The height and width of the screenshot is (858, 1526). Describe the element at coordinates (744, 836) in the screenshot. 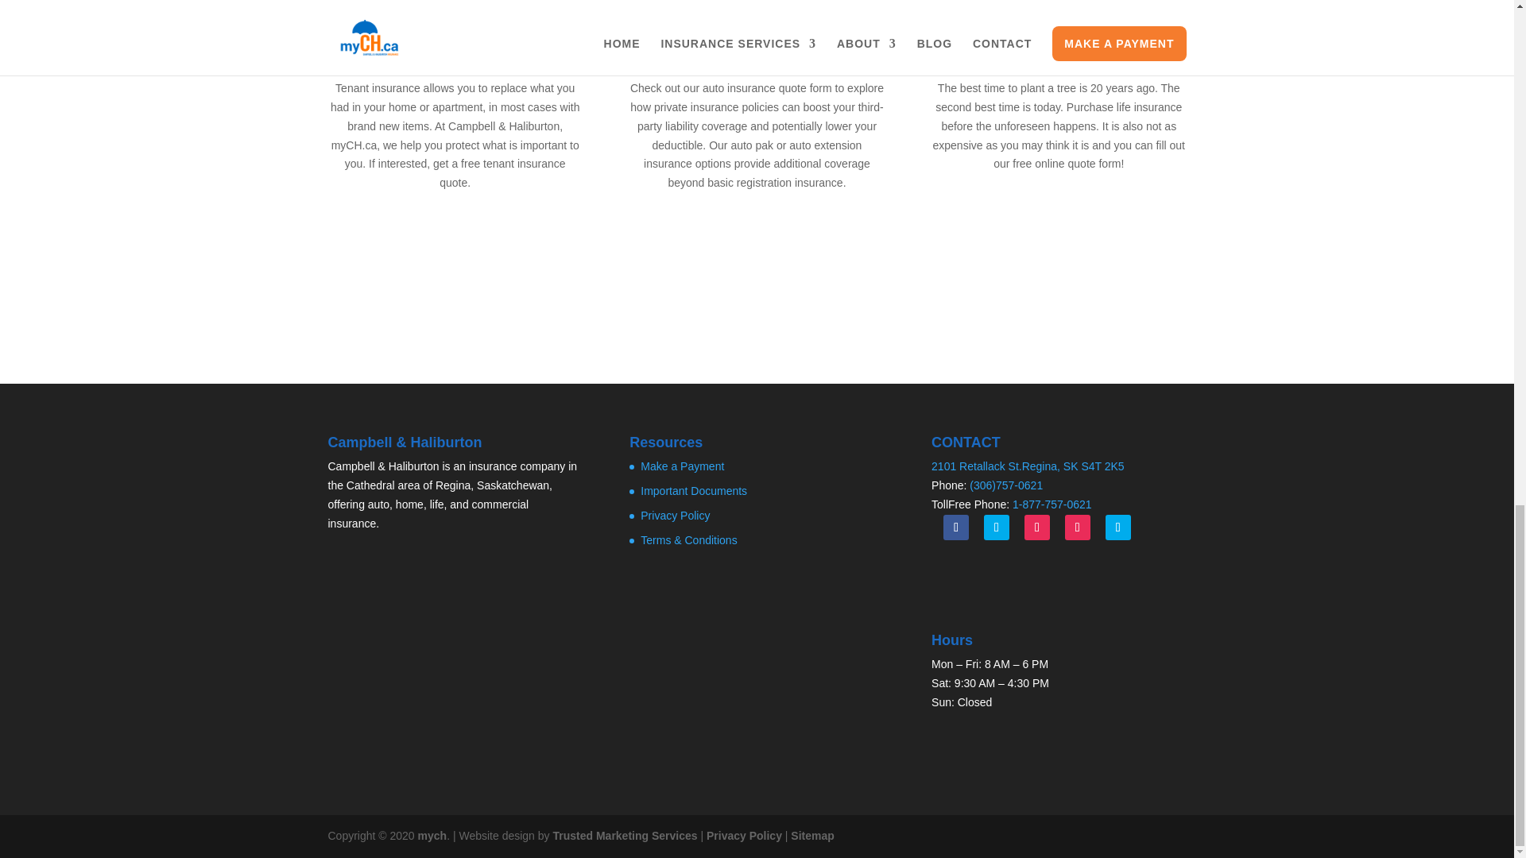

I see `Privacy Policy` at that location.